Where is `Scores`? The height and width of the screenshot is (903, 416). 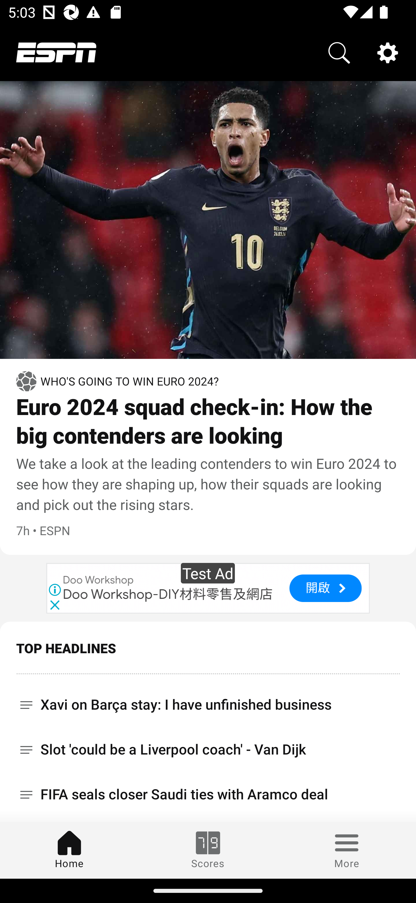
Scores is located at coordinates (208, 850).